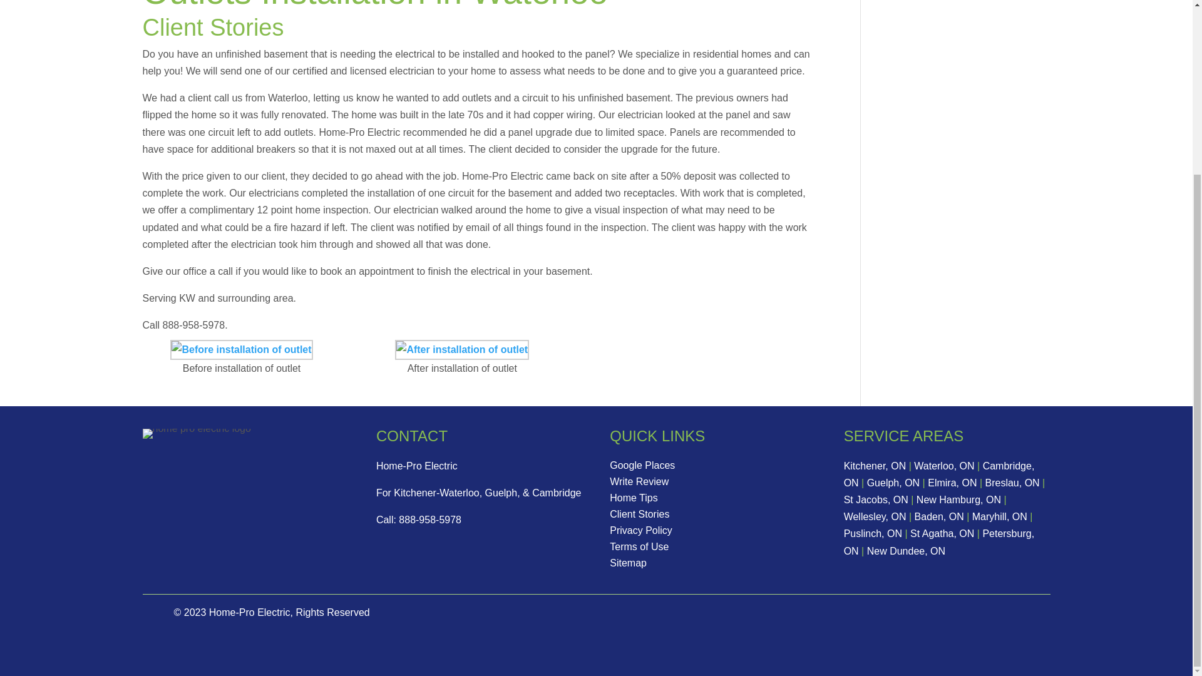 The width and height of the screenshot is (1202, 676). What do you see at coordinates (197, 433) in the screenshot?
I see `logo-w` at bounding box center [197, 433].